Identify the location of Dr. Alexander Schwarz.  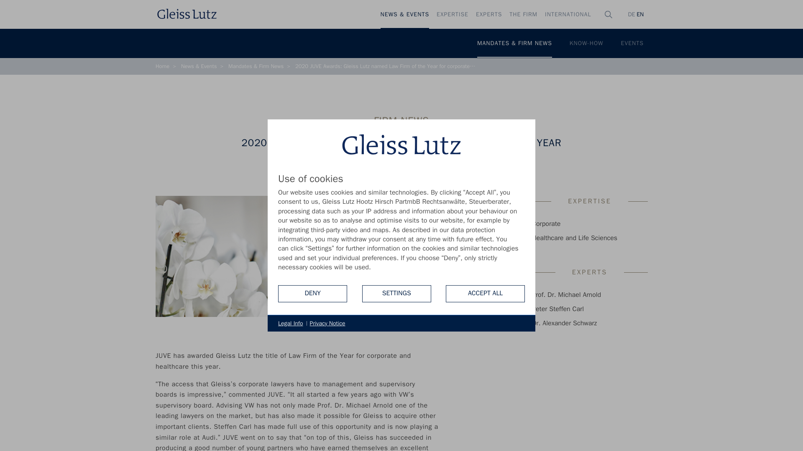
(564, 323).